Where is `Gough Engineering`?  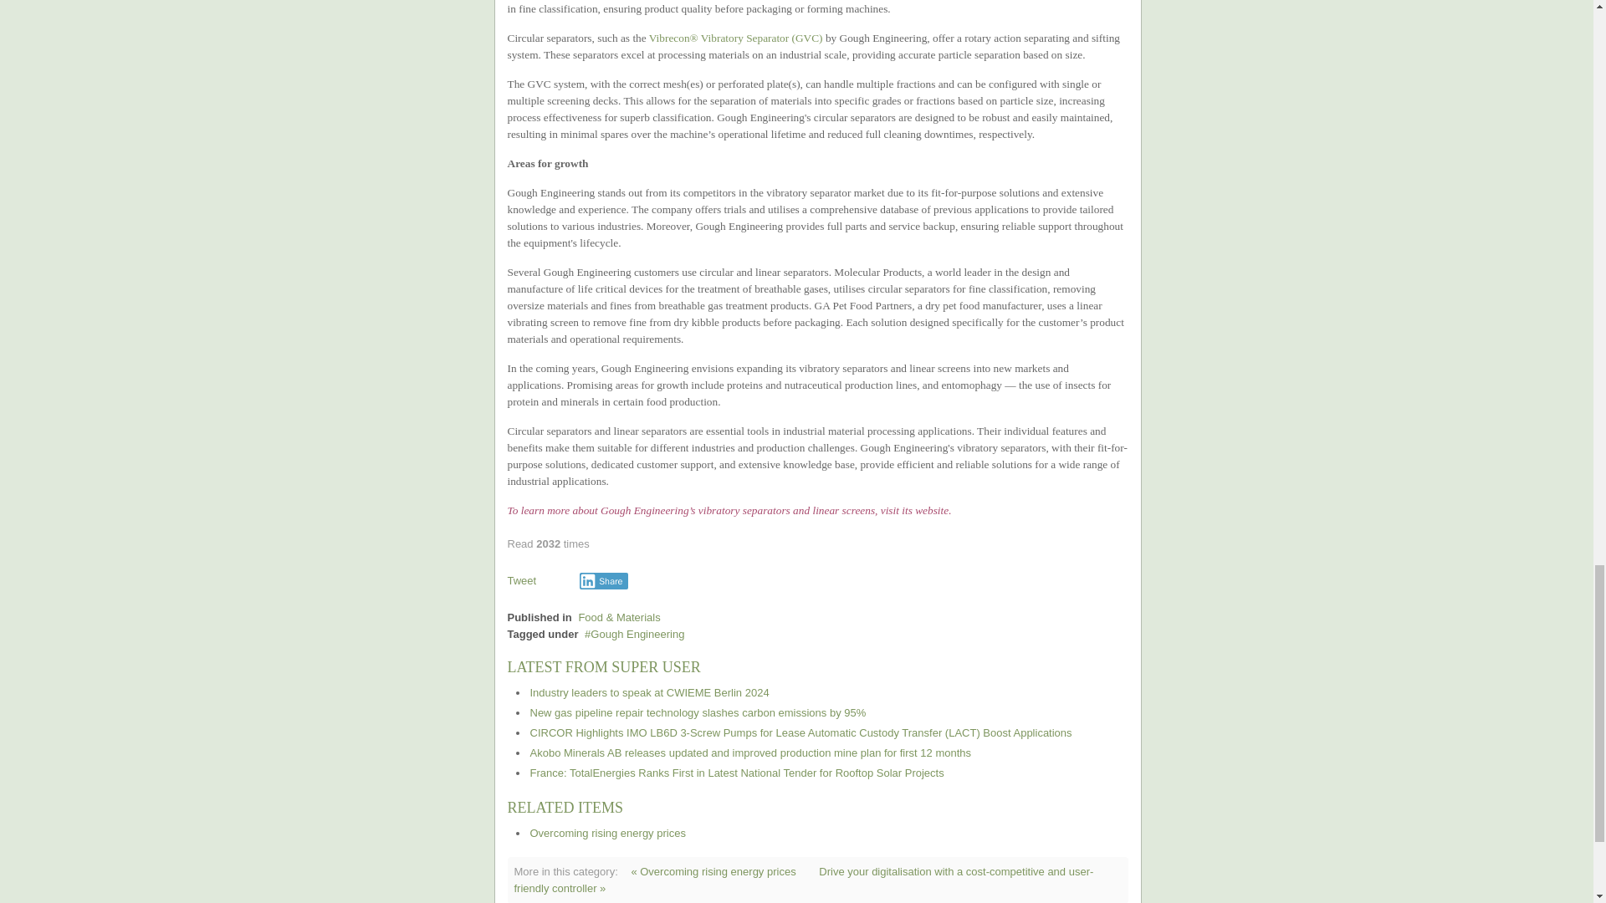 Gough Engineering is located at coordinates (634, 634).